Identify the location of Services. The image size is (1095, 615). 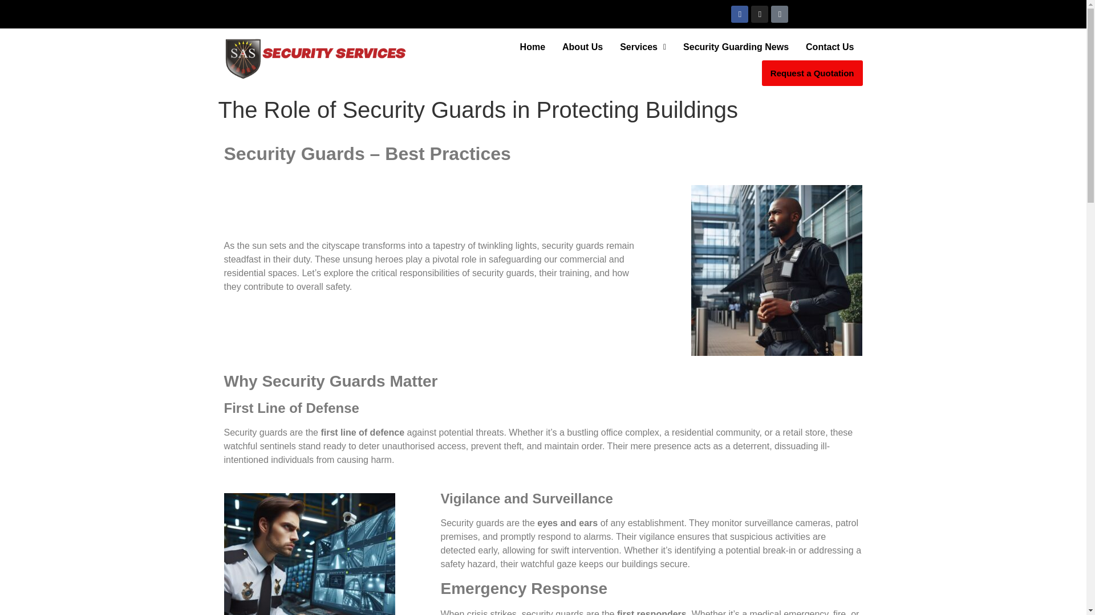
(642, 47).